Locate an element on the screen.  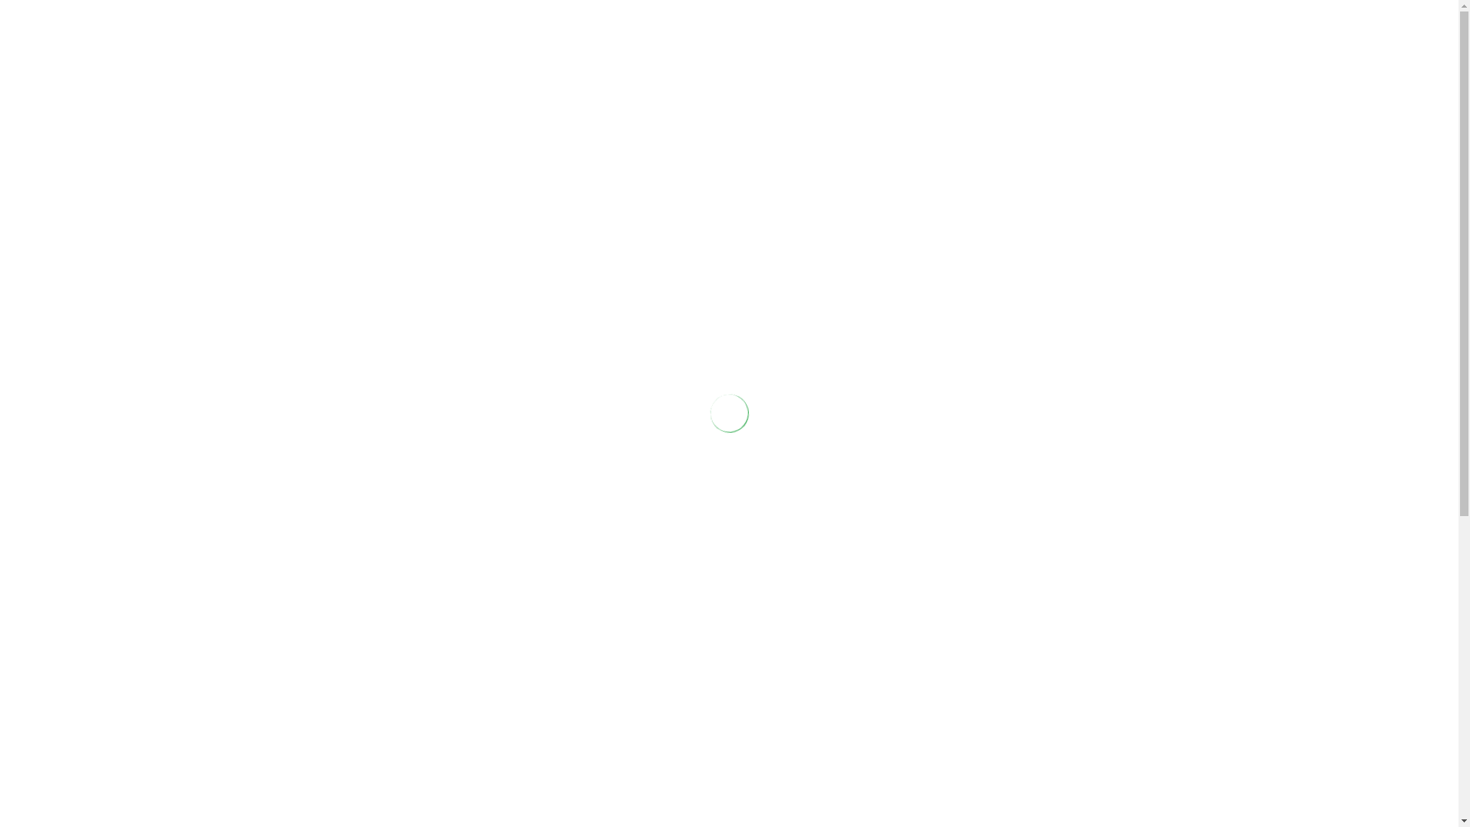
Accueil is located at coordinates (709, 67).